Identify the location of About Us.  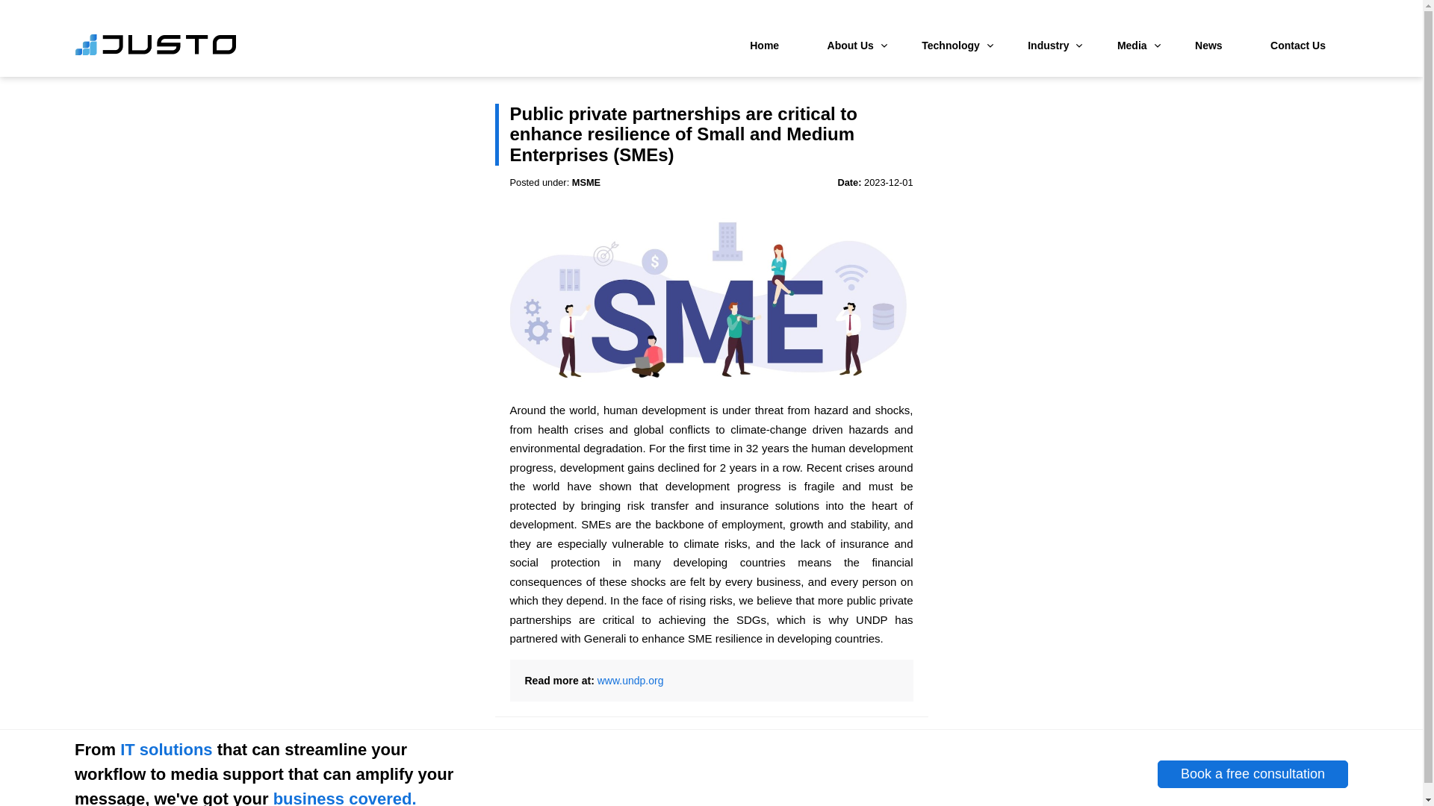
(851, 45).